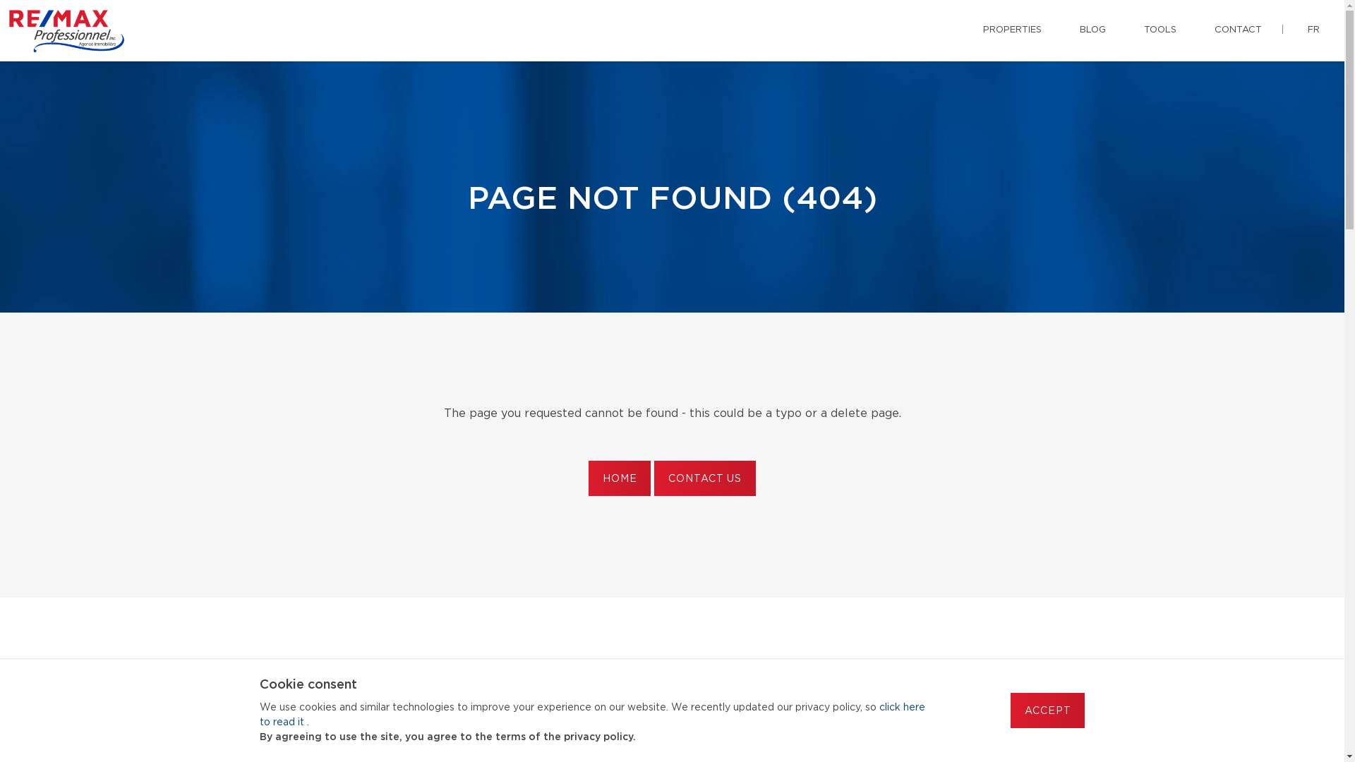  Describe the element at coordinates (620, 478) in the screenshot. I see `HOME` at that location.